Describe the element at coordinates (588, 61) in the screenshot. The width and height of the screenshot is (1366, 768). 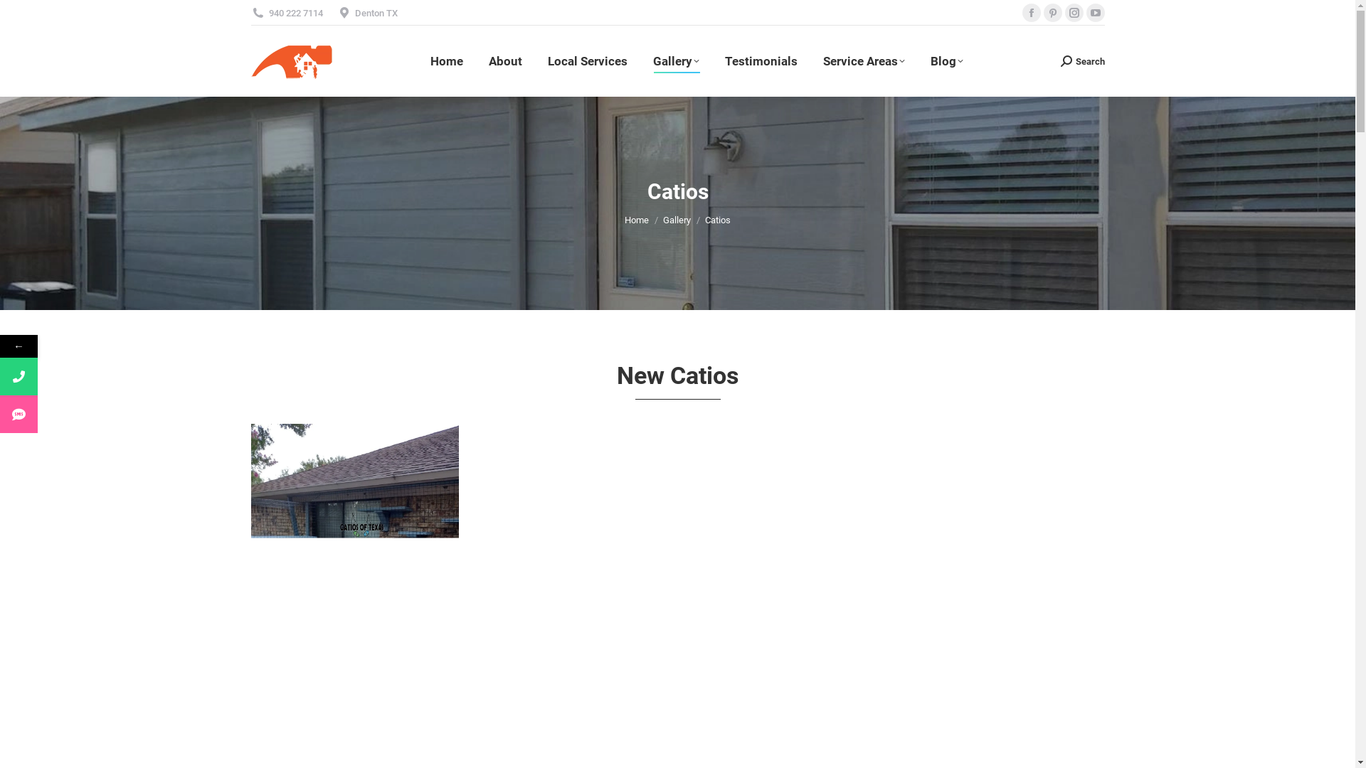
I see `Local Services` at that location.